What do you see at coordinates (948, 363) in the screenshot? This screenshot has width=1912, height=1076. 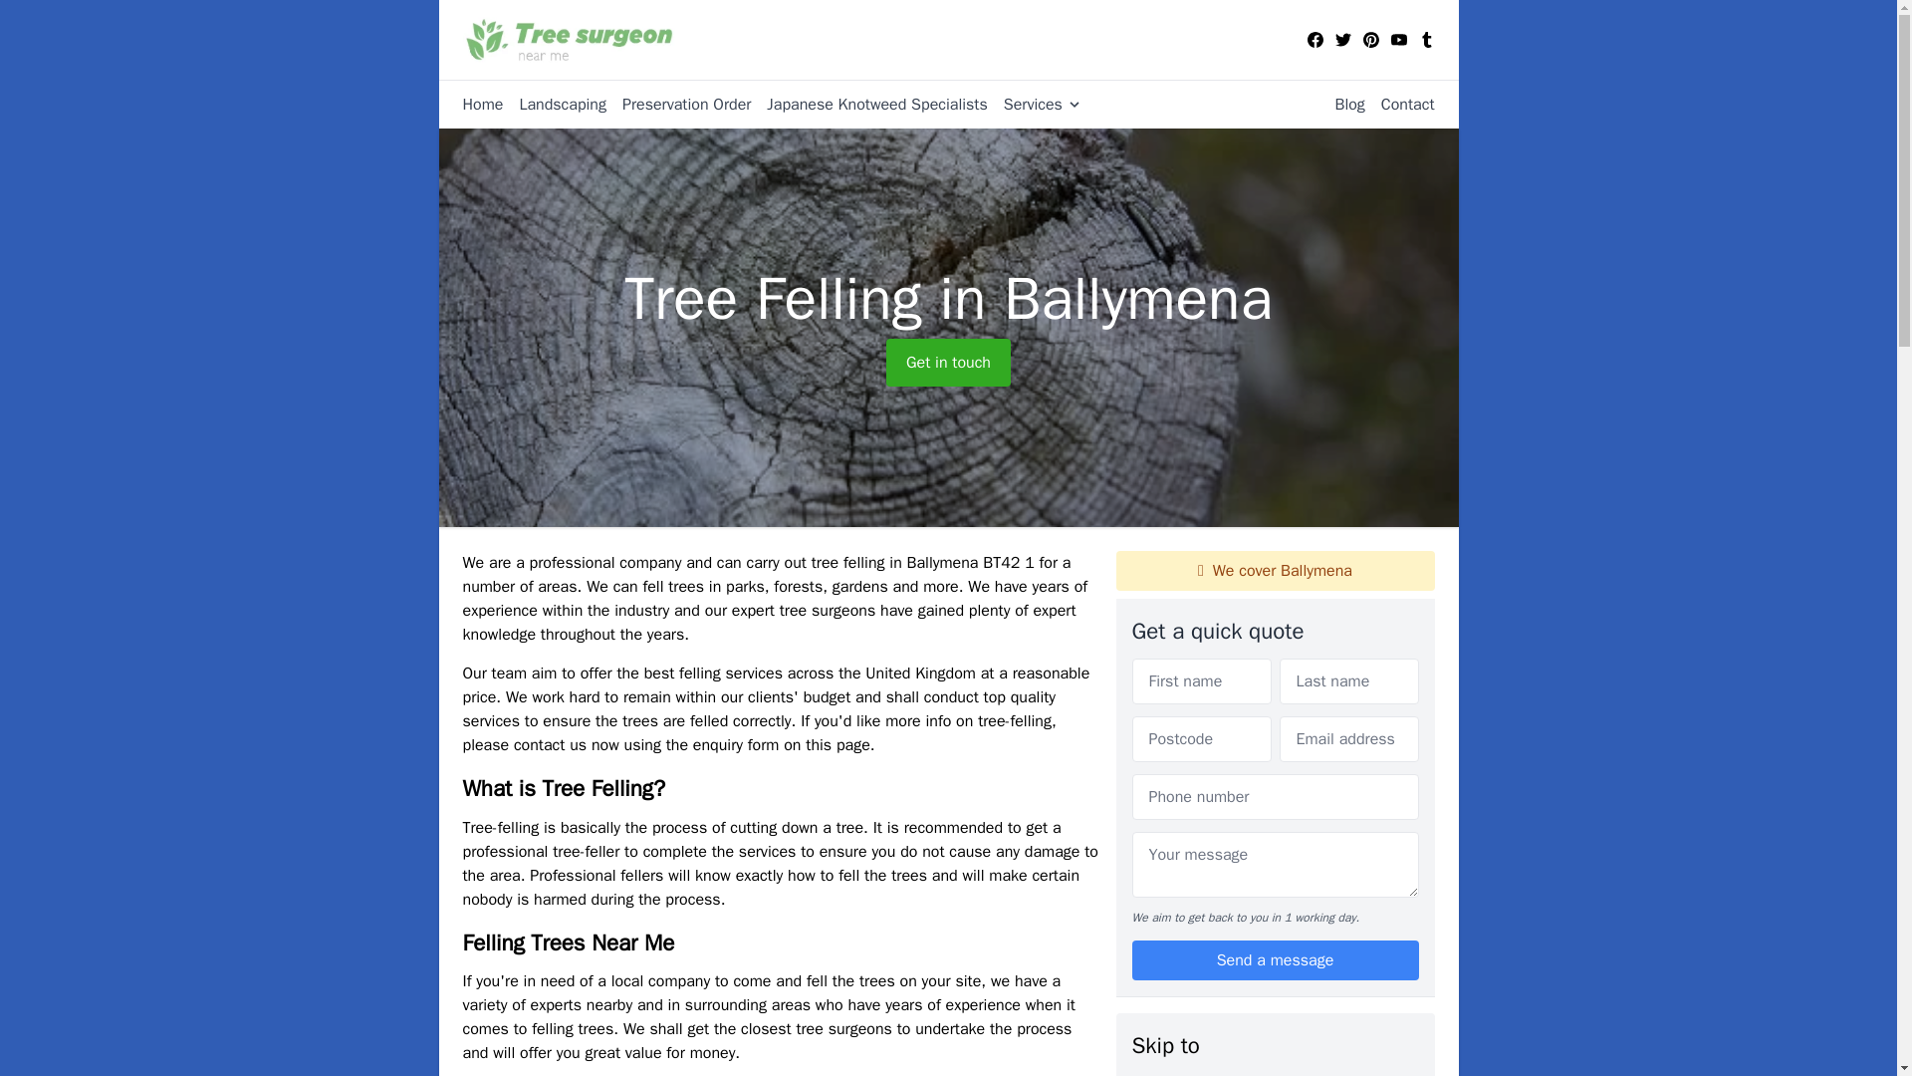 I see `Get in touch` at bounding box center [948, 363].